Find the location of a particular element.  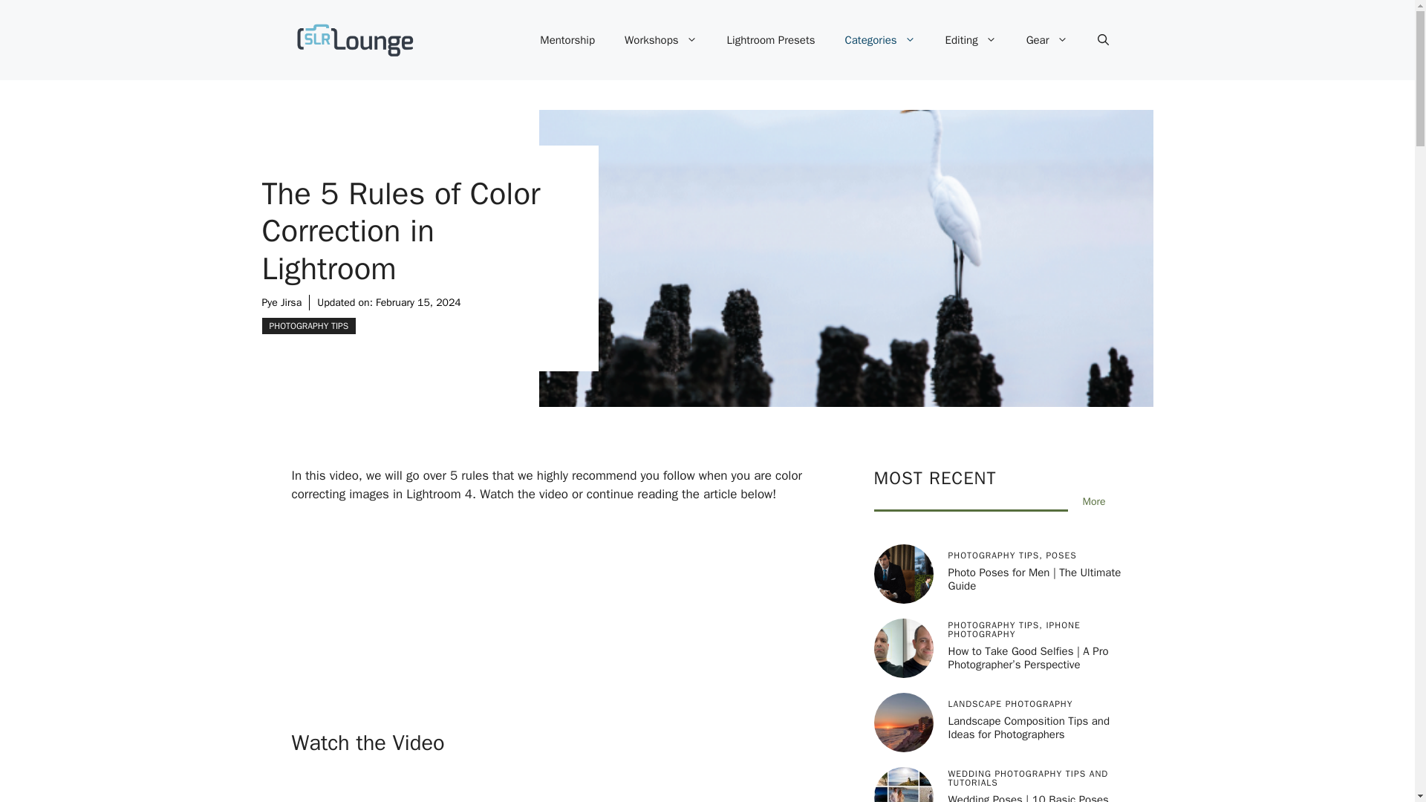

Pye Jirsa is located at coordinates (281, 301).